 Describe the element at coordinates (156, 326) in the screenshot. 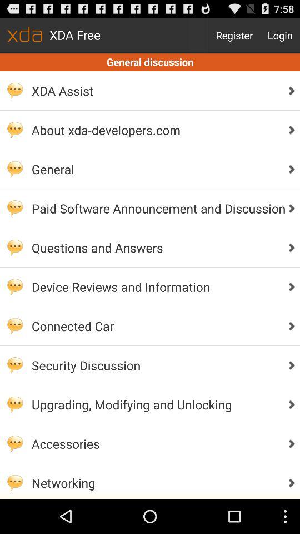

I see `swipe until connected car` at that location.